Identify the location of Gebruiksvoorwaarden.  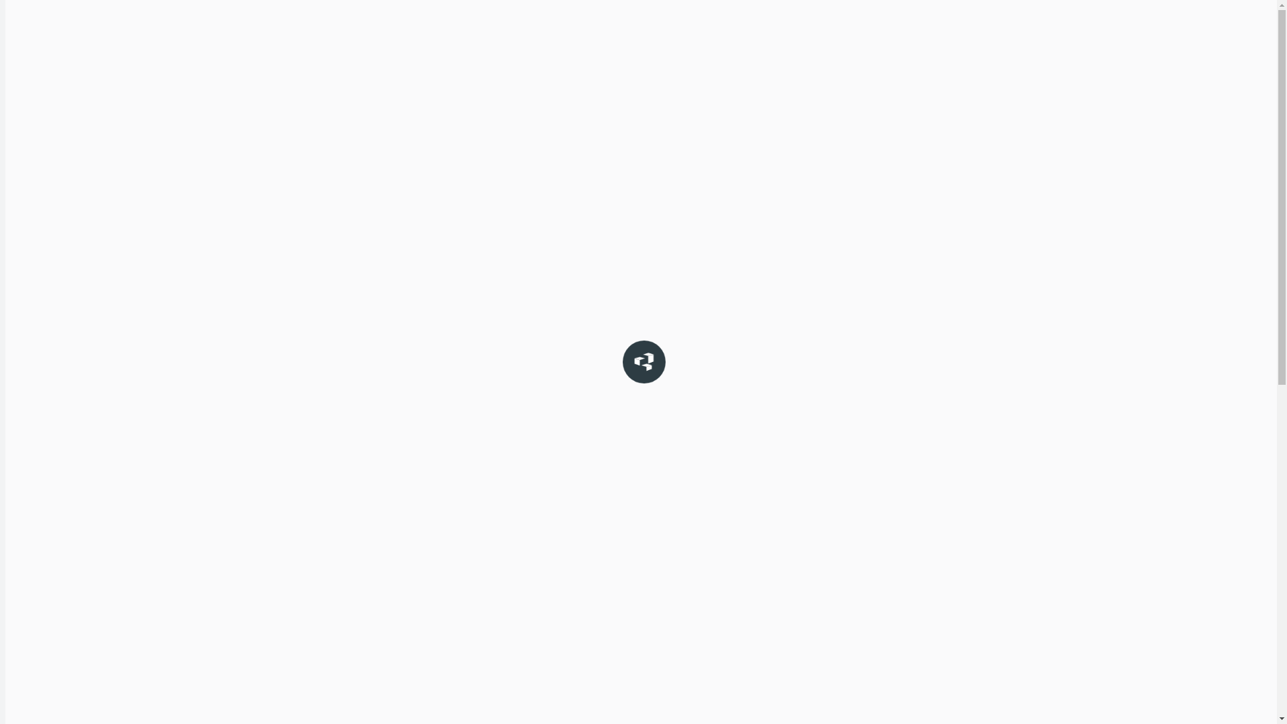
(52, 471).